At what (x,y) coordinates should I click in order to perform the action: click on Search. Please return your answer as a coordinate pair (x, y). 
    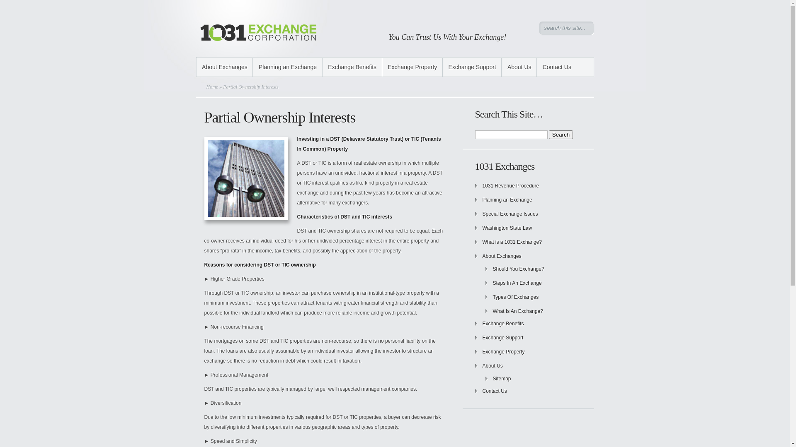
    Looking at the image, I should click on (561, 135).